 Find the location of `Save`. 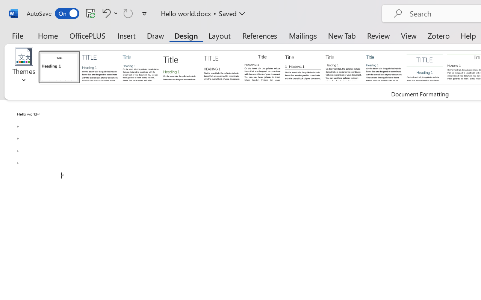

Save is located at coordinates (91, 13).